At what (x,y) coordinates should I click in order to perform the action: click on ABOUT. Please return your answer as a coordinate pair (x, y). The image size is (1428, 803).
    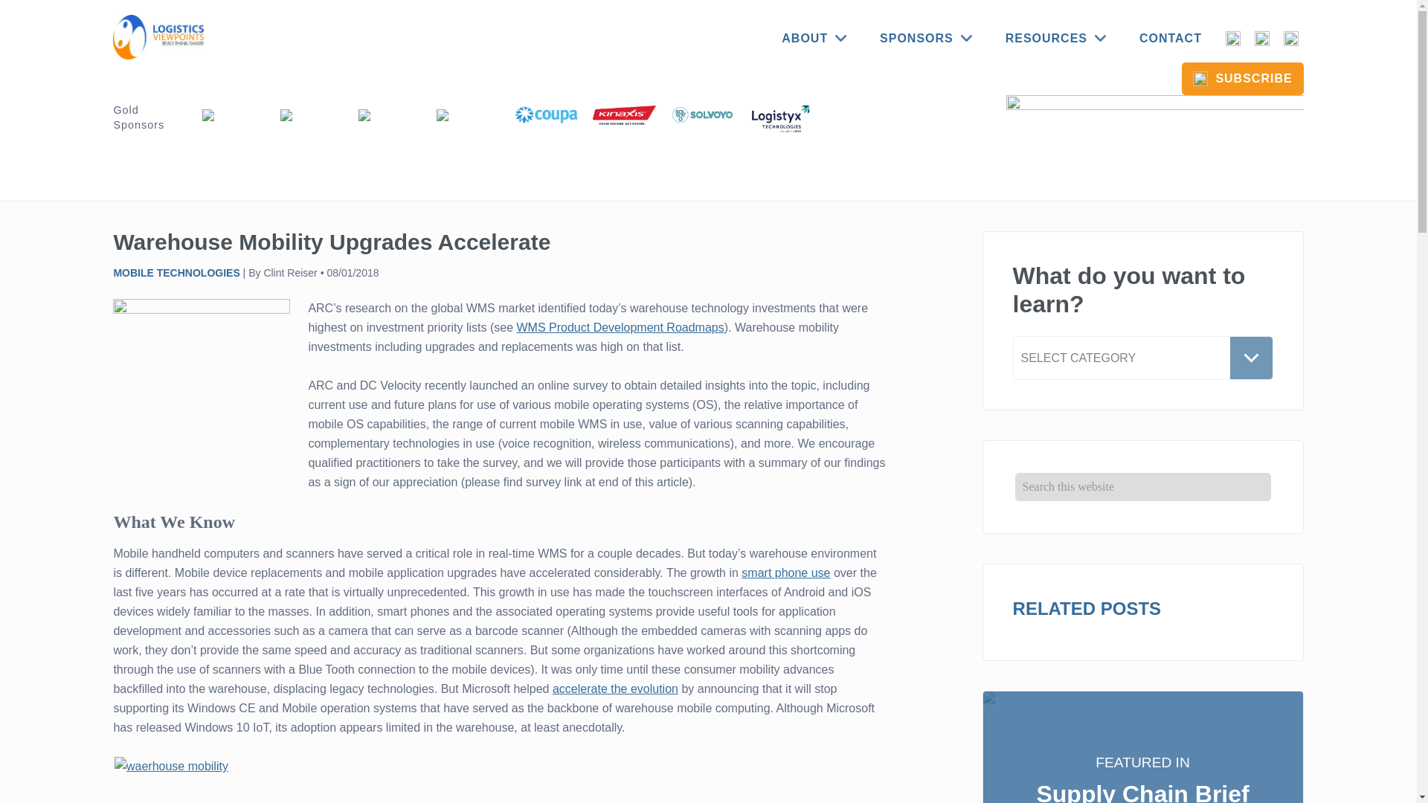
    Looking at the image, I should click on (814, 39).